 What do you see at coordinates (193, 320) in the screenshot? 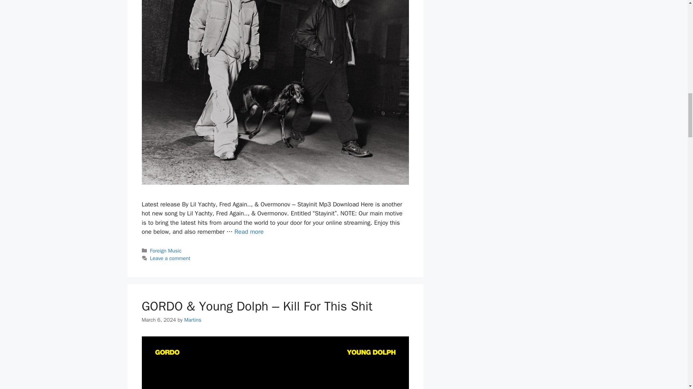
I see `Martins` at bounding box center [193, 320].